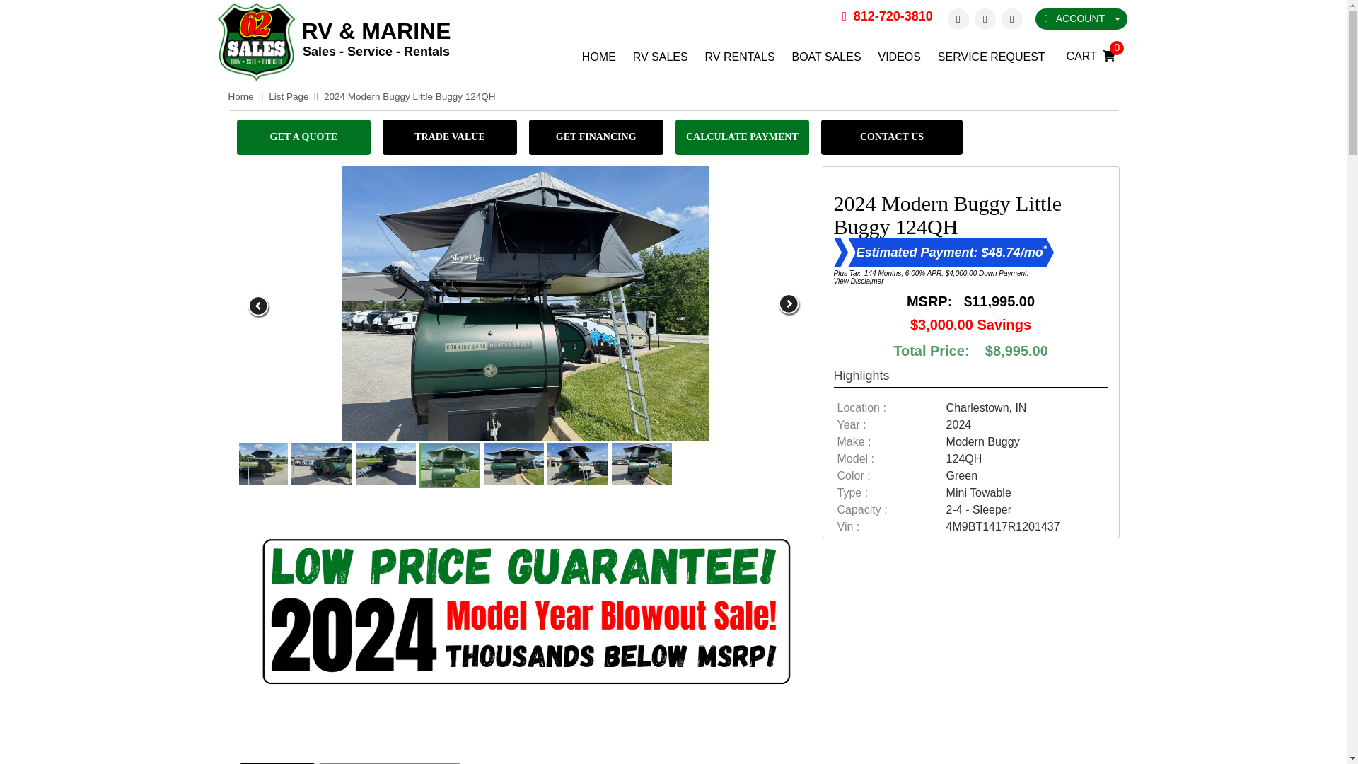  Describe the element at coordinates (661, 57) in the screenshot. I see `RV SALES` at that location.